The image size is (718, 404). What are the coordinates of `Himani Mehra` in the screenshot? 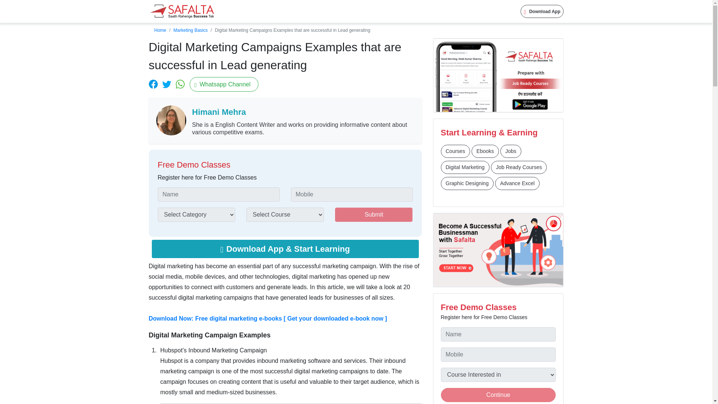 It's located at (303, 111).